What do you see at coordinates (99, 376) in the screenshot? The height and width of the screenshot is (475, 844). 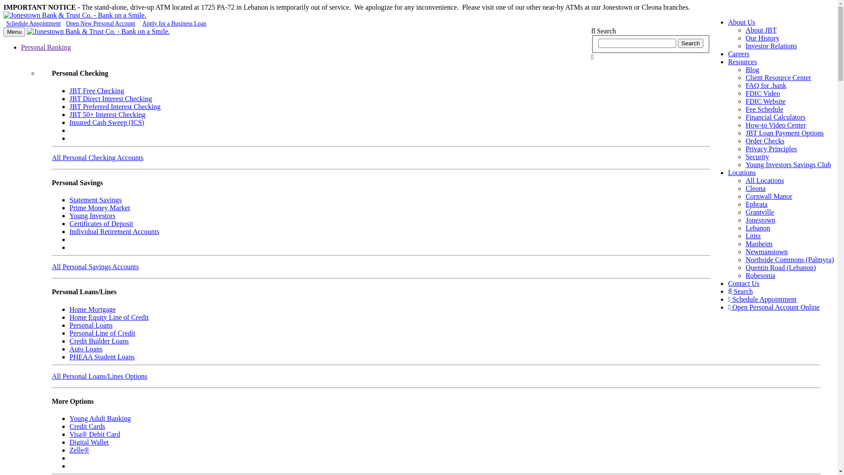 I see `All Personal Loans/Lines Options` at bounding box center [99, 376].